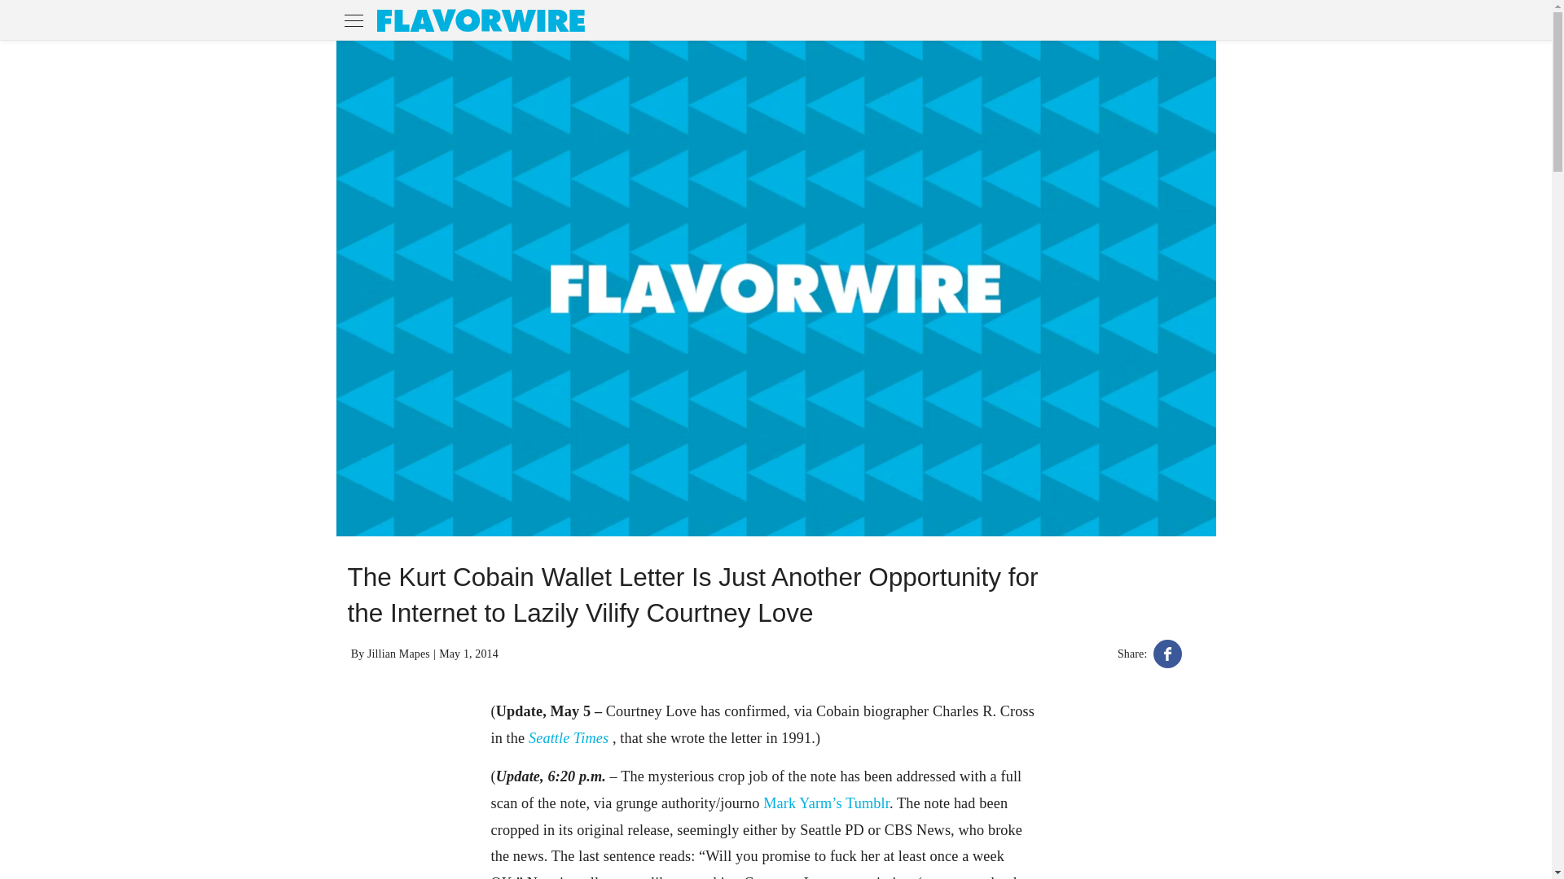  Describe the element at coordinates (570, 737) in the screenshot. I see `Seattle Times` at that location.